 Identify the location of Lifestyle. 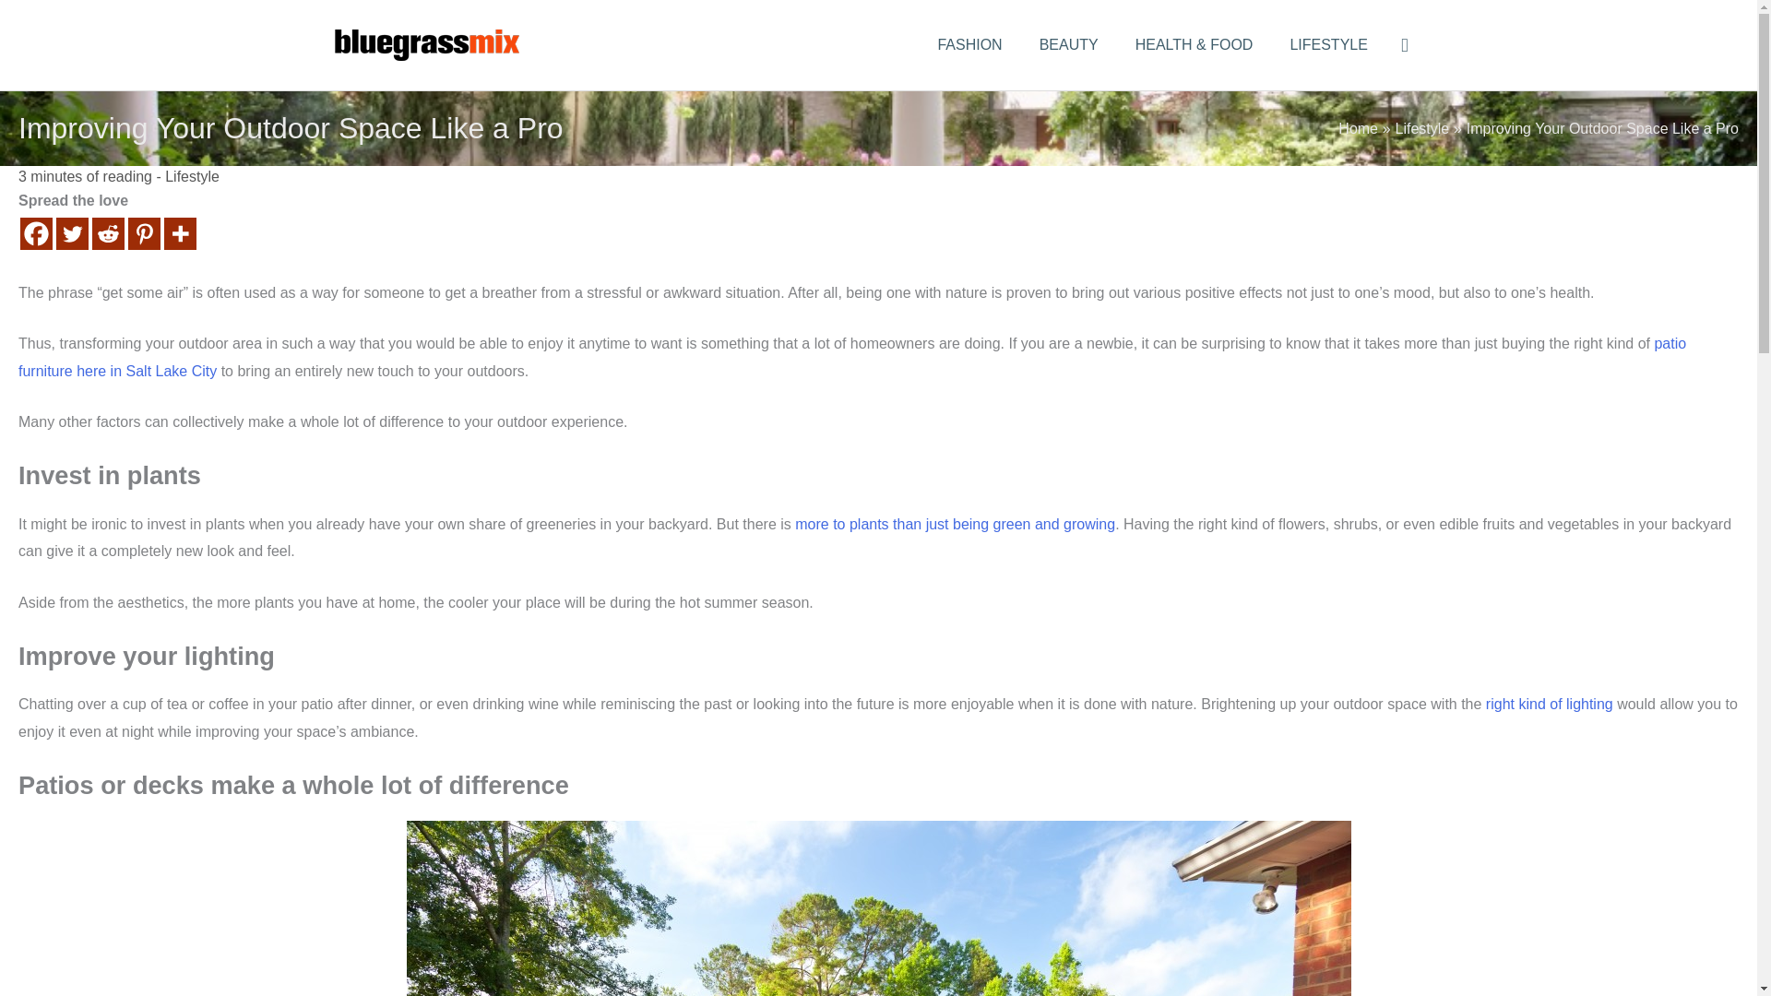
(1422, 127).